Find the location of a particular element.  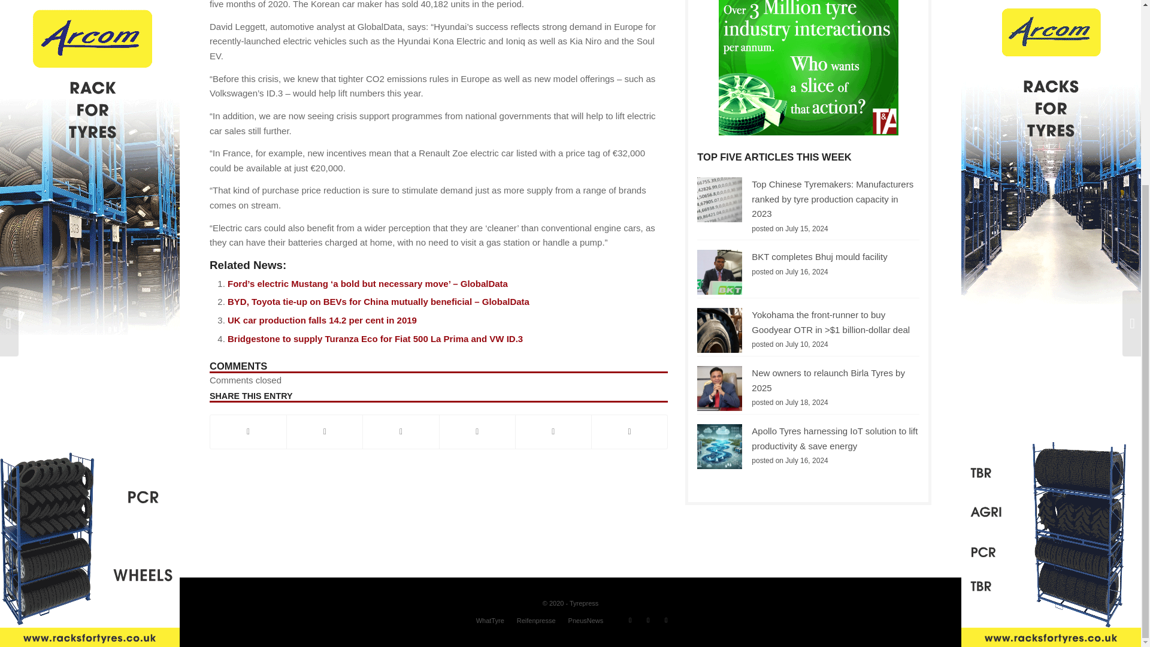

UK car production falls 14.2 per cent in 2019 is located at coordinates (322, 320).